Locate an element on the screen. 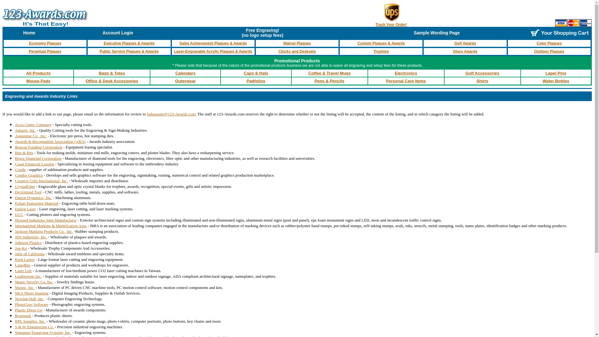 The image size is (599, 337). Howard Industries Sign Manufacturer is located at coordinates (46, 220).